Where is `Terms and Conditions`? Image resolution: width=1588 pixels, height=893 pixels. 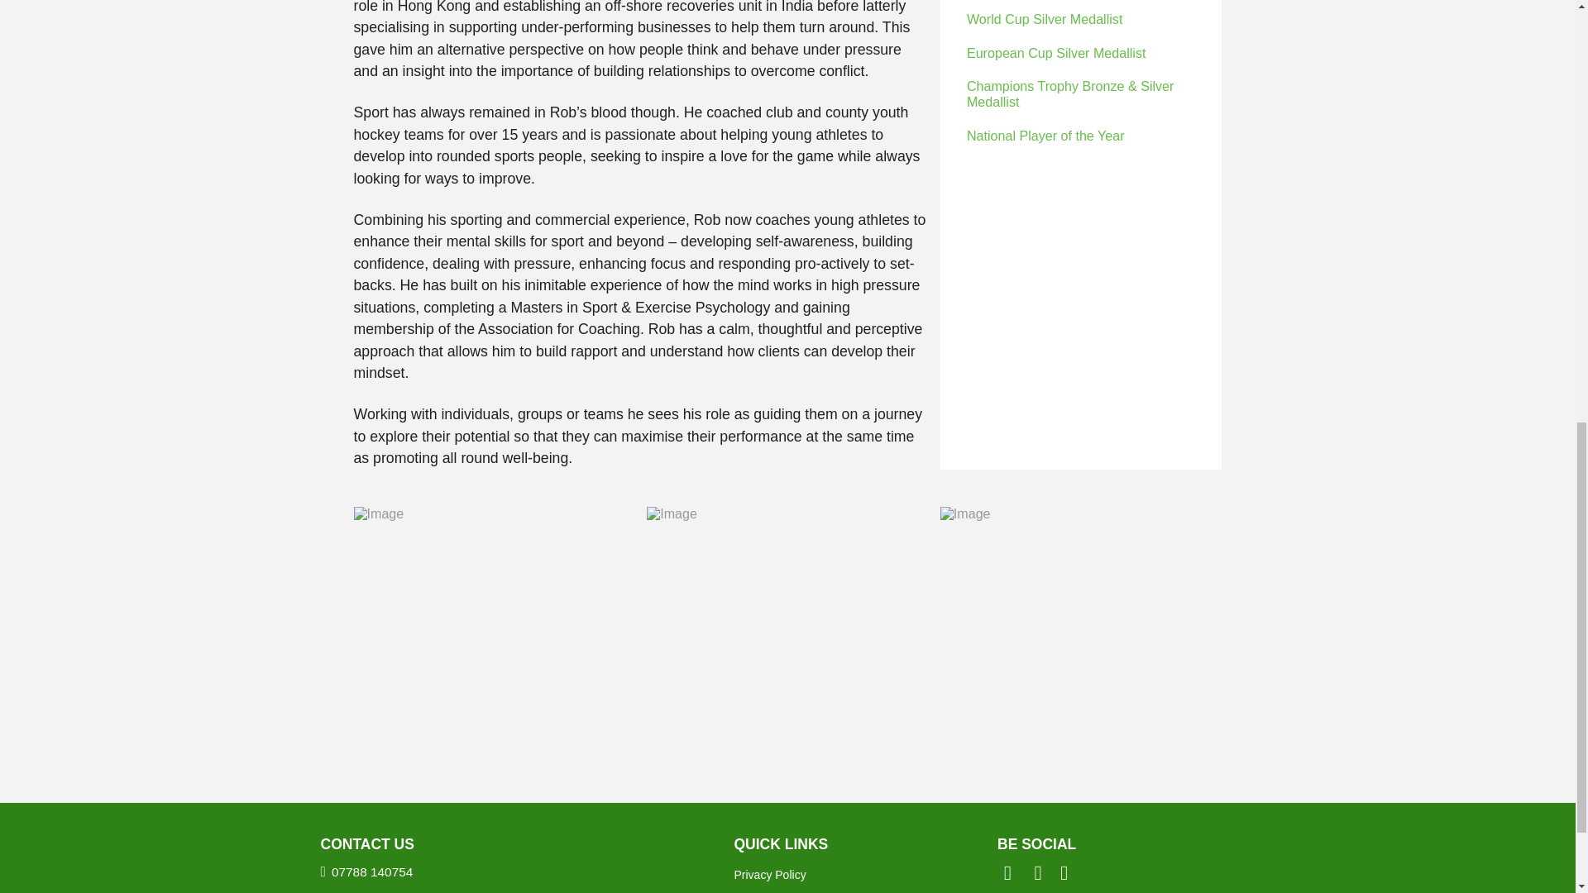
Terms and Conditions is located at coordinates (863, 890).